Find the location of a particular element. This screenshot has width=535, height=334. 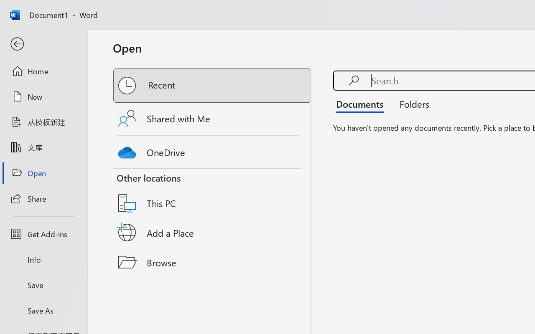

Browse is located at coordinates (212, 262).